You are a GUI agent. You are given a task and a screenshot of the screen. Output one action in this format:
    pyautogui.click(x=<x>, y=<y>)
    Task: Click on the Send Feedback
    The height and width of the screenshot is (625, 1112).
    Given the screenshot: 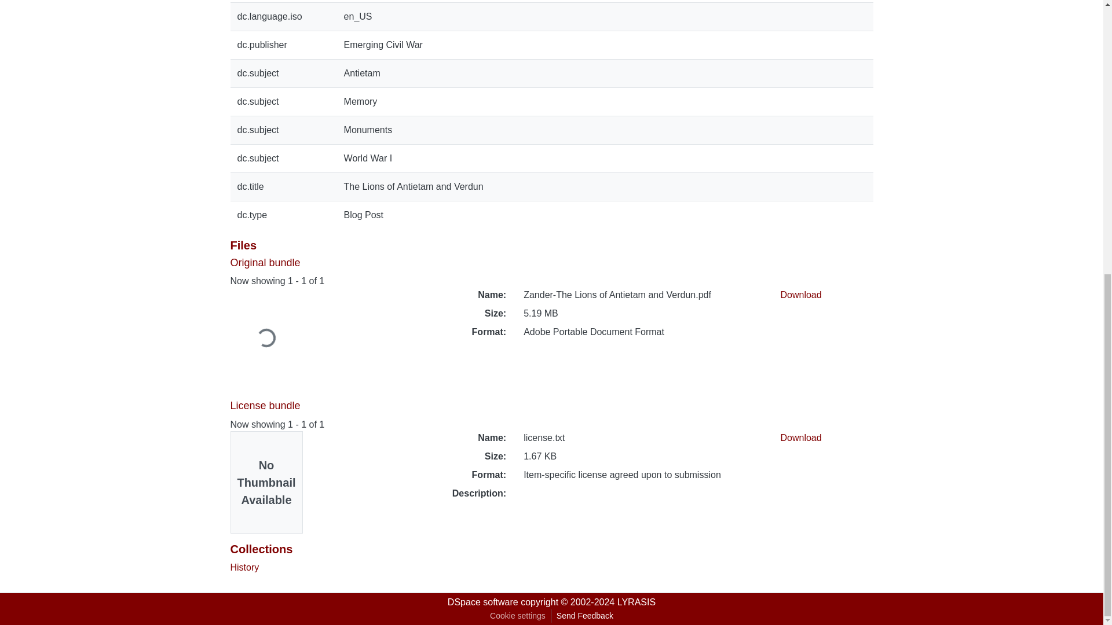 What is the action you would take?
    pyautogui.click(x=585, y=616)
    